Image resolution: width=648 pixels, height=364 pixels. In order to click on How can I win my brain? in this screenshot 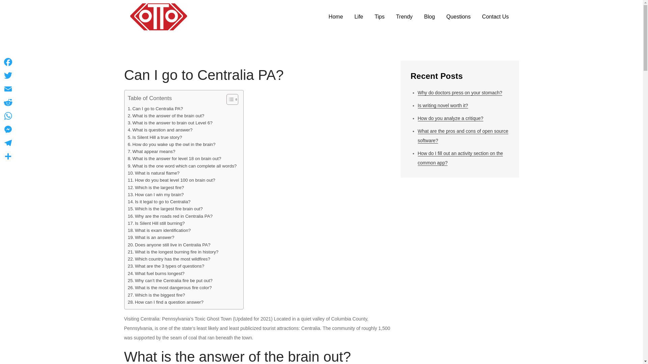, I will do `click(155, 194)`.